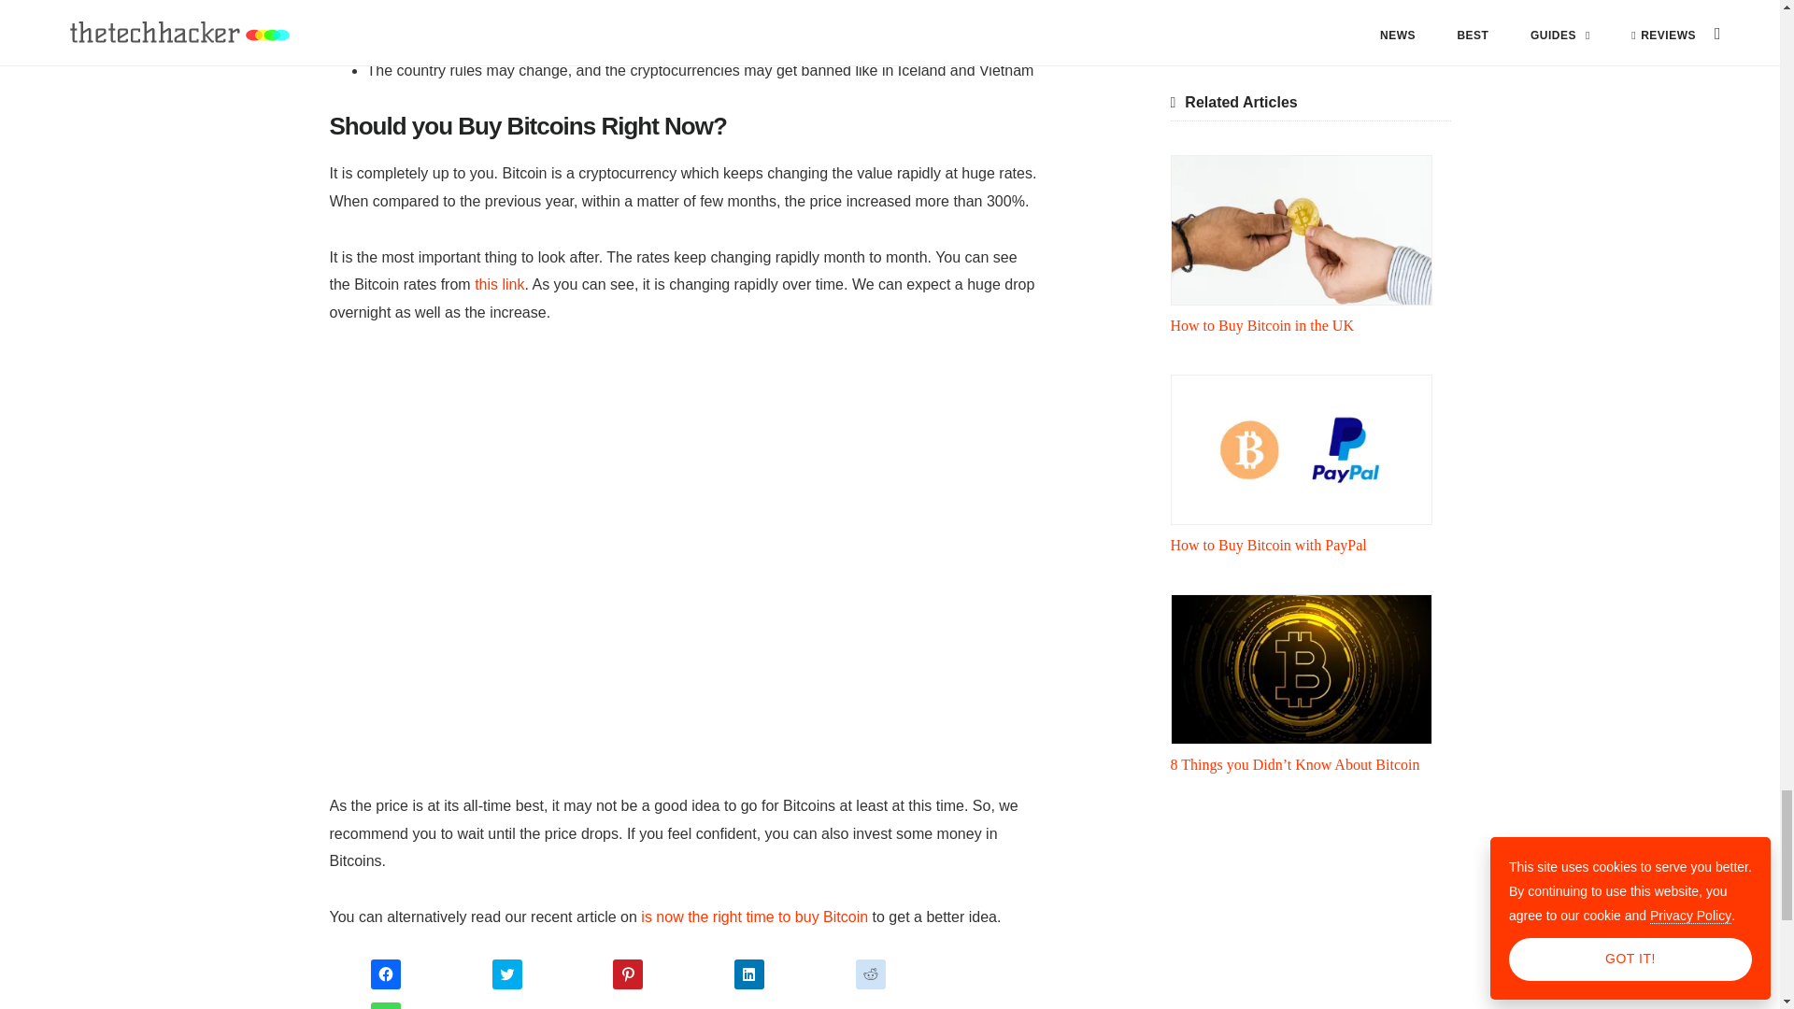 The width and height of the screenshot is (1794, 1009). I want to click on is now the right time to buy Bitcoin, so click(754, 917).